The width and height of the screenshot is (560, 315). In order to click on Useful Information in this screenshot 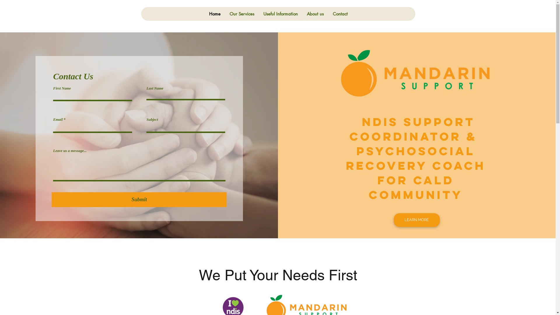, I will do `click(281, 14)`.